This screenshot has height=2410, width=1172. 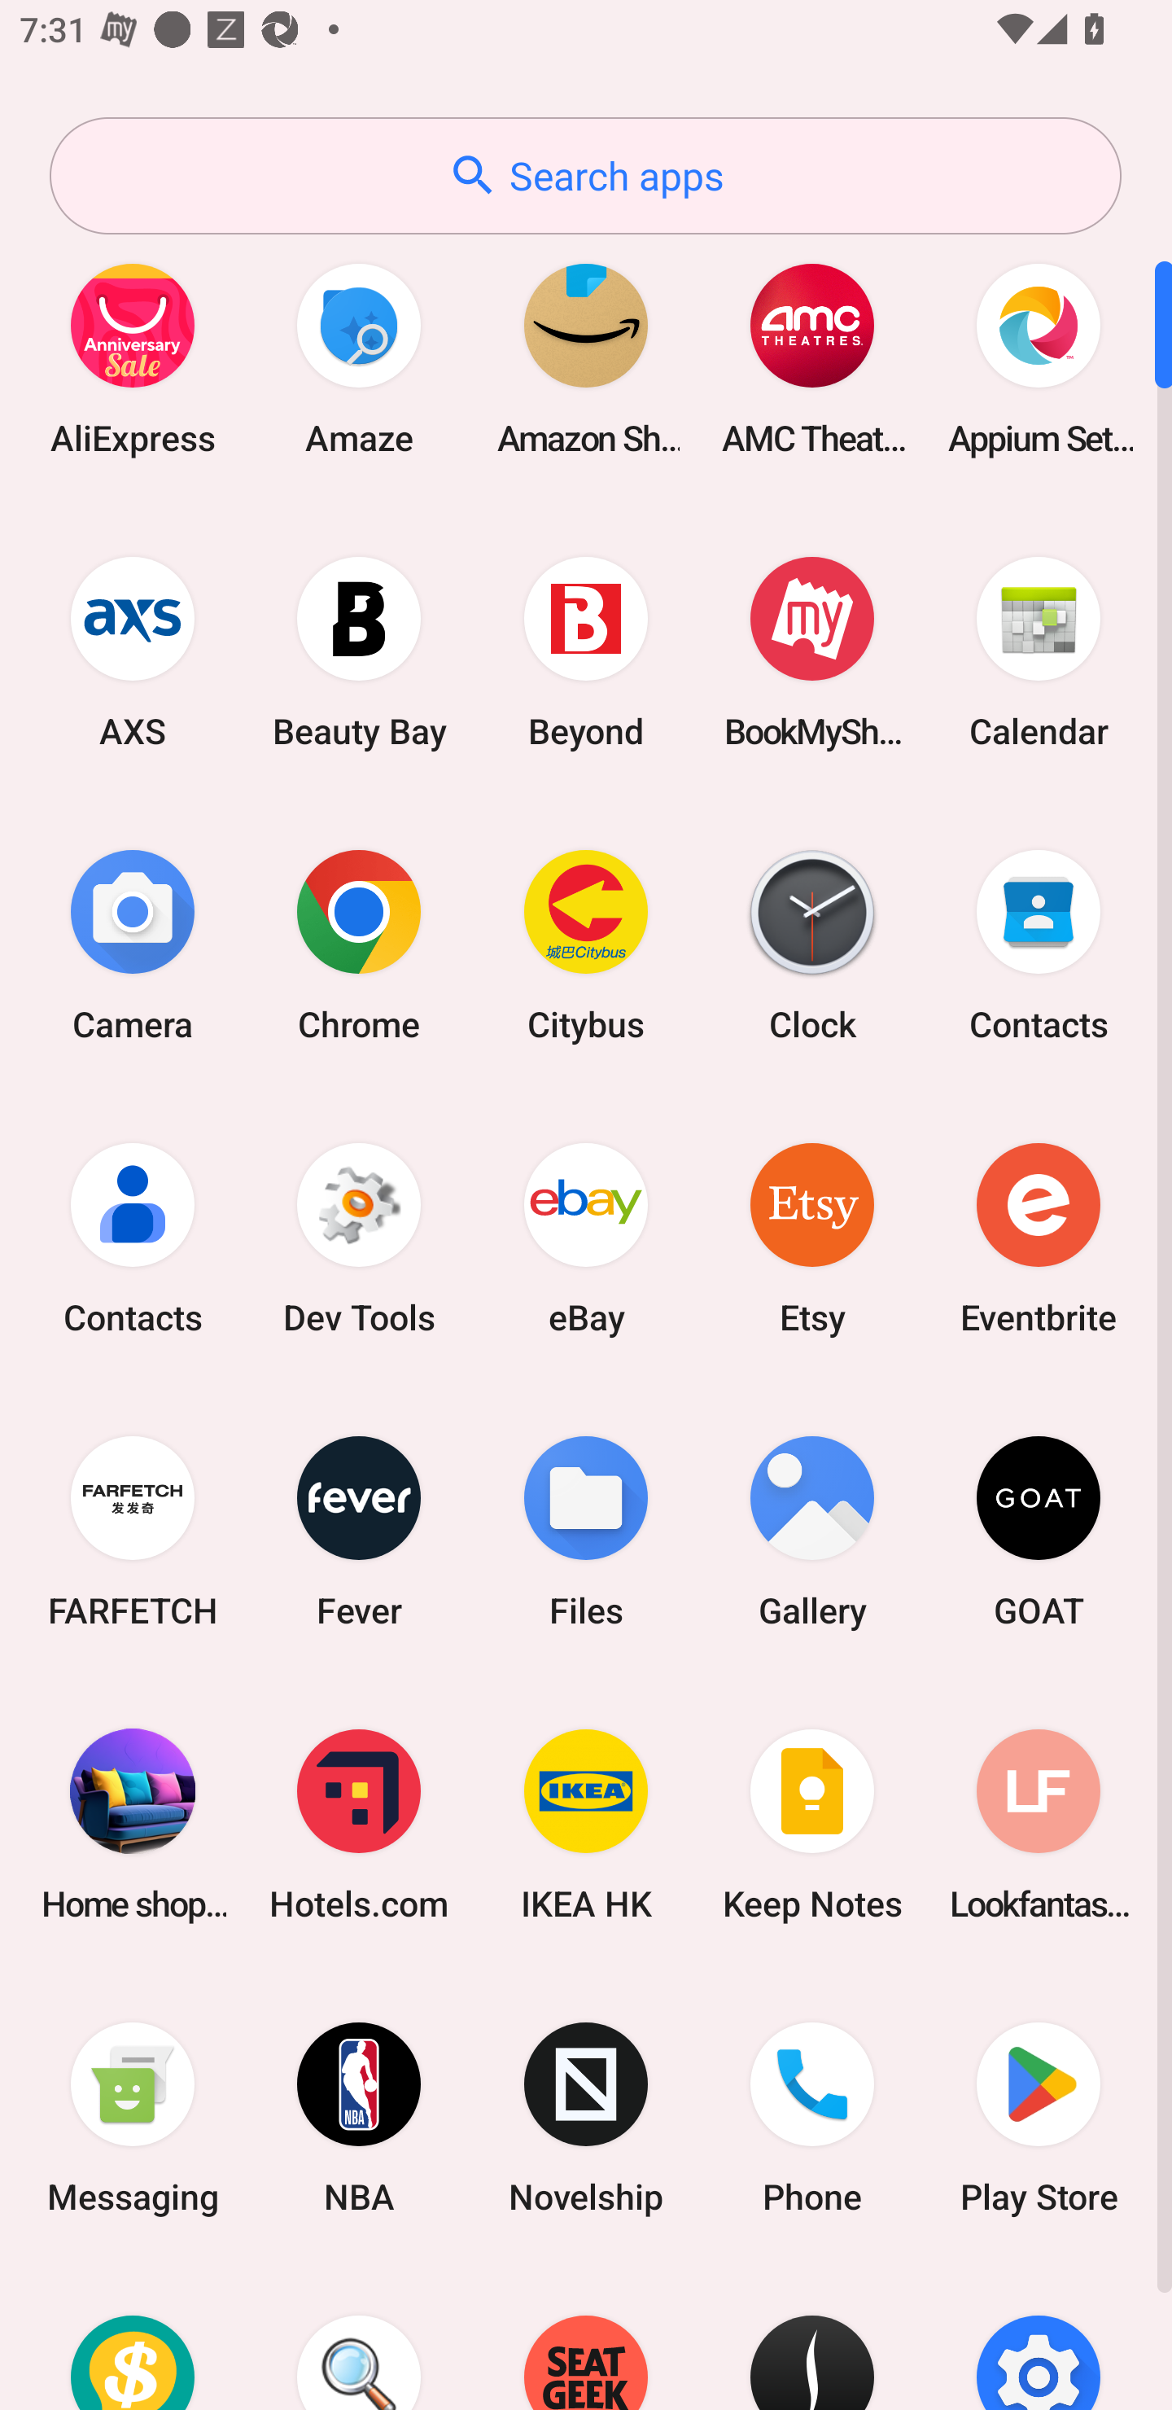 I want to click on Etsy, so click(x=812, y=1238).